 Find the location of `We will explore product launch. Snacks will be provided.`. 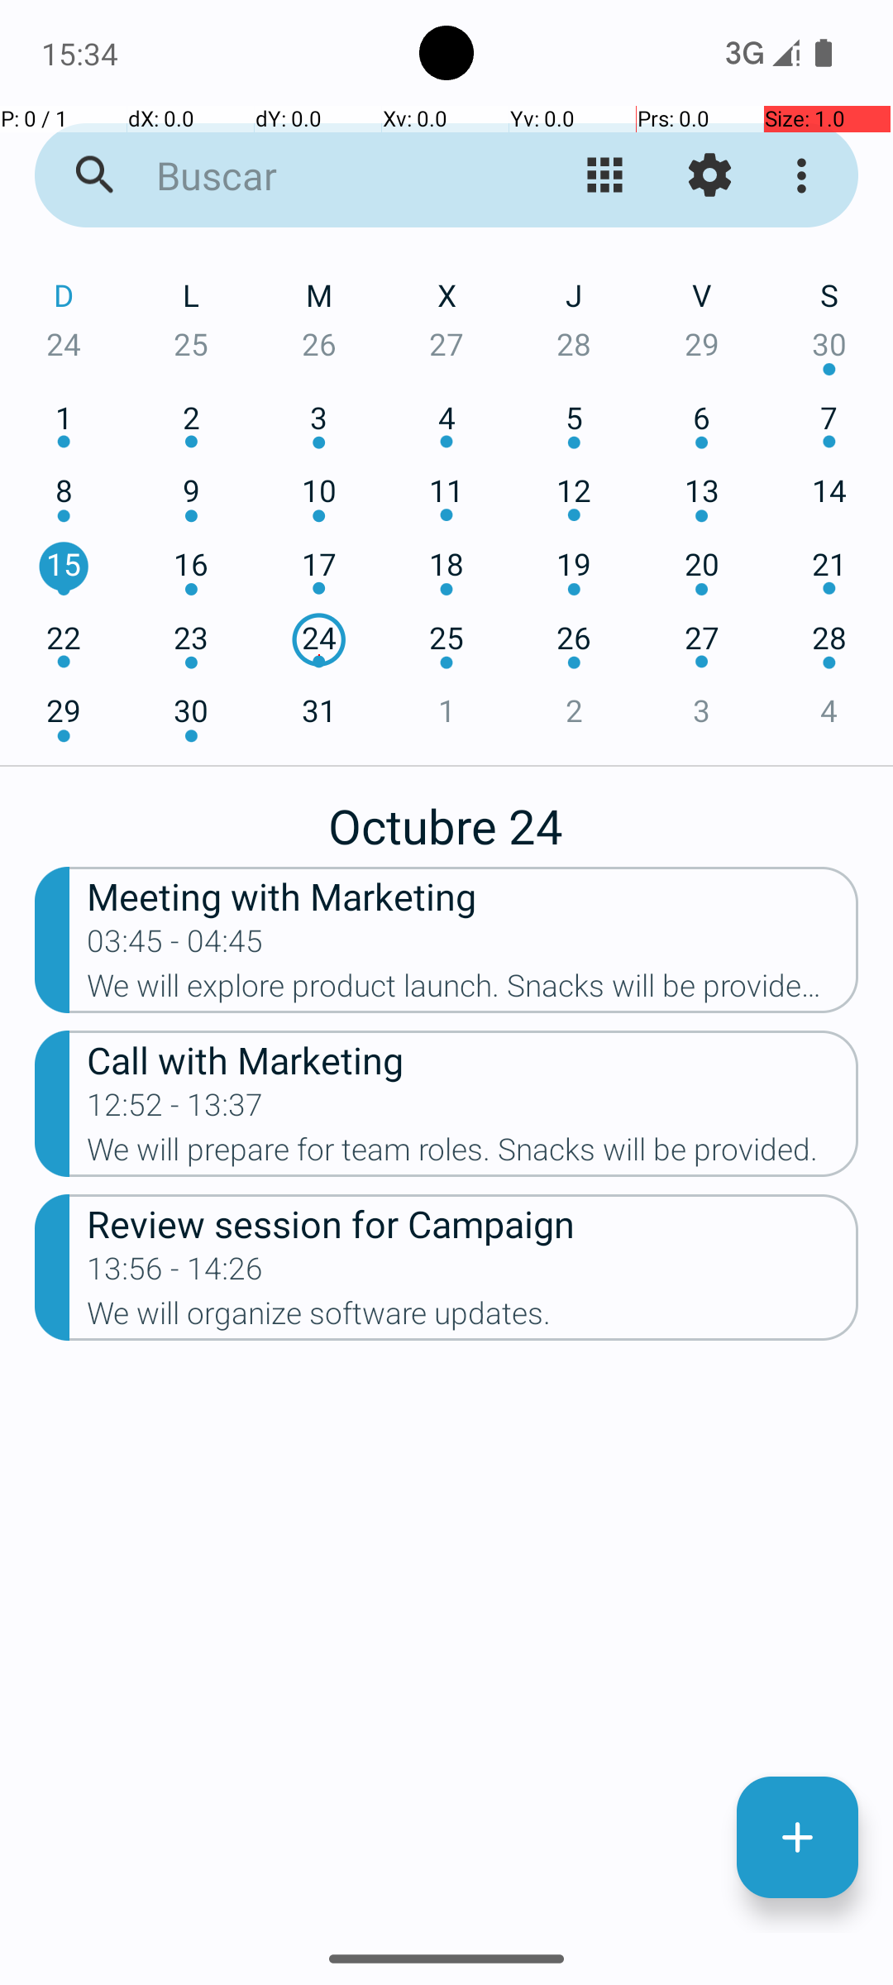

We will explore product launch. Snacks will be provided. is located at coordinates (473, 991).